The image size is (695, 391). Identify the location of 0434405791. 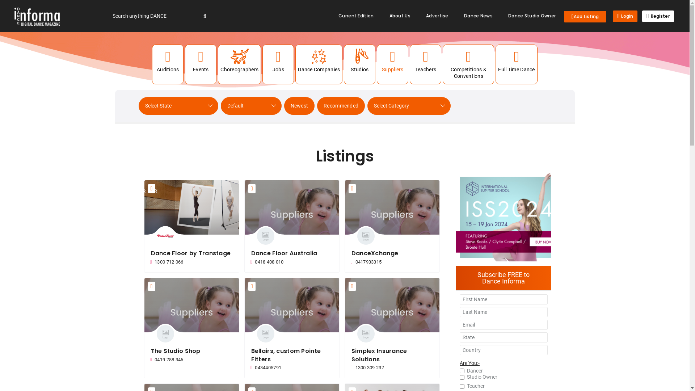
(292, 368).